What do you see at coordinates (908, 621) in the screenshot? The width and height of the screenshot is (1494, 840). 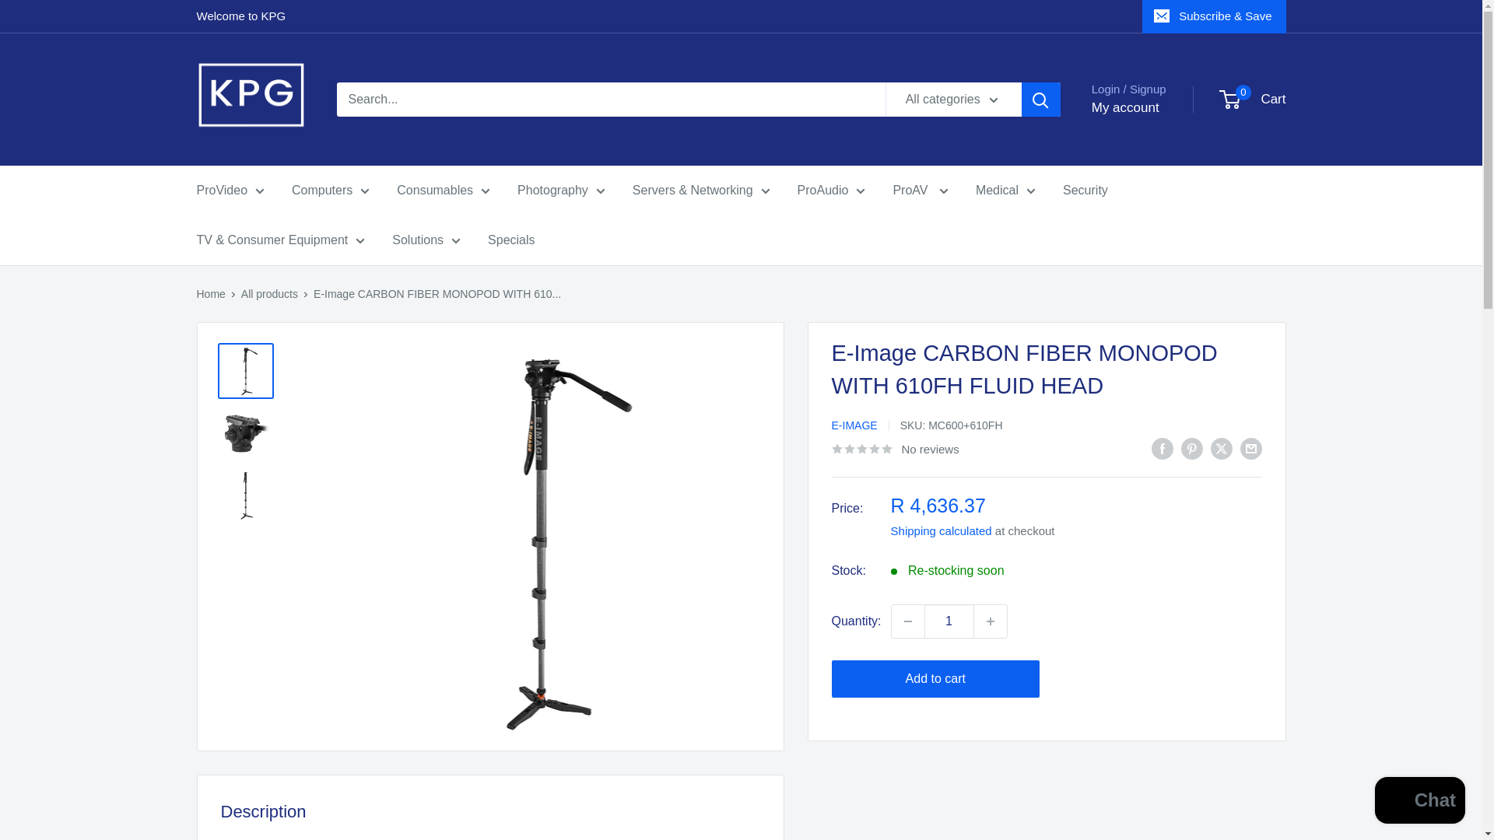 I see `Decrease quantity by 1` at bounding box center [908, 621].